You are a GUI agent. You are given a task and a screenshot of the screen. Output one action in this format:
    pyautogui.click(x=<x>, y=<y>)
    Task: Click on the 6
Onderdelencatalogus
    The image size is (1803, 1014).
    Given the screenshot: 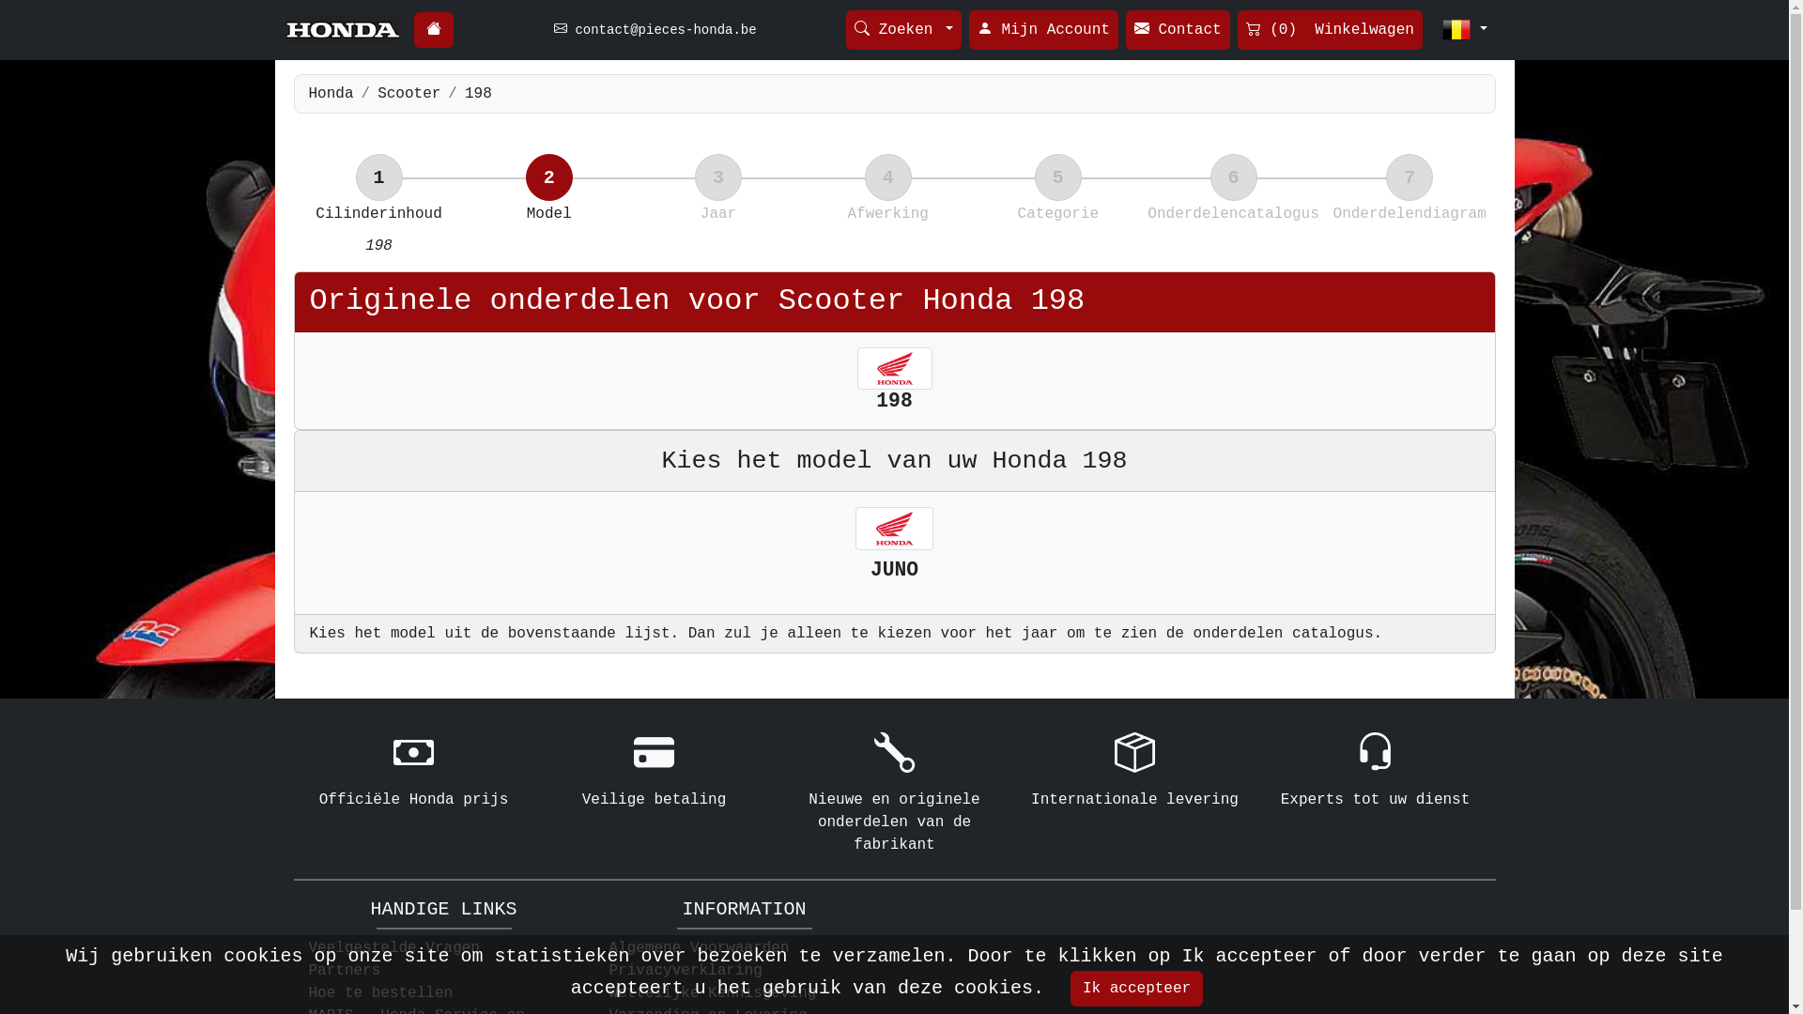 What is the action you would take?
    pyautogui.click(x=1233, y=219)
    